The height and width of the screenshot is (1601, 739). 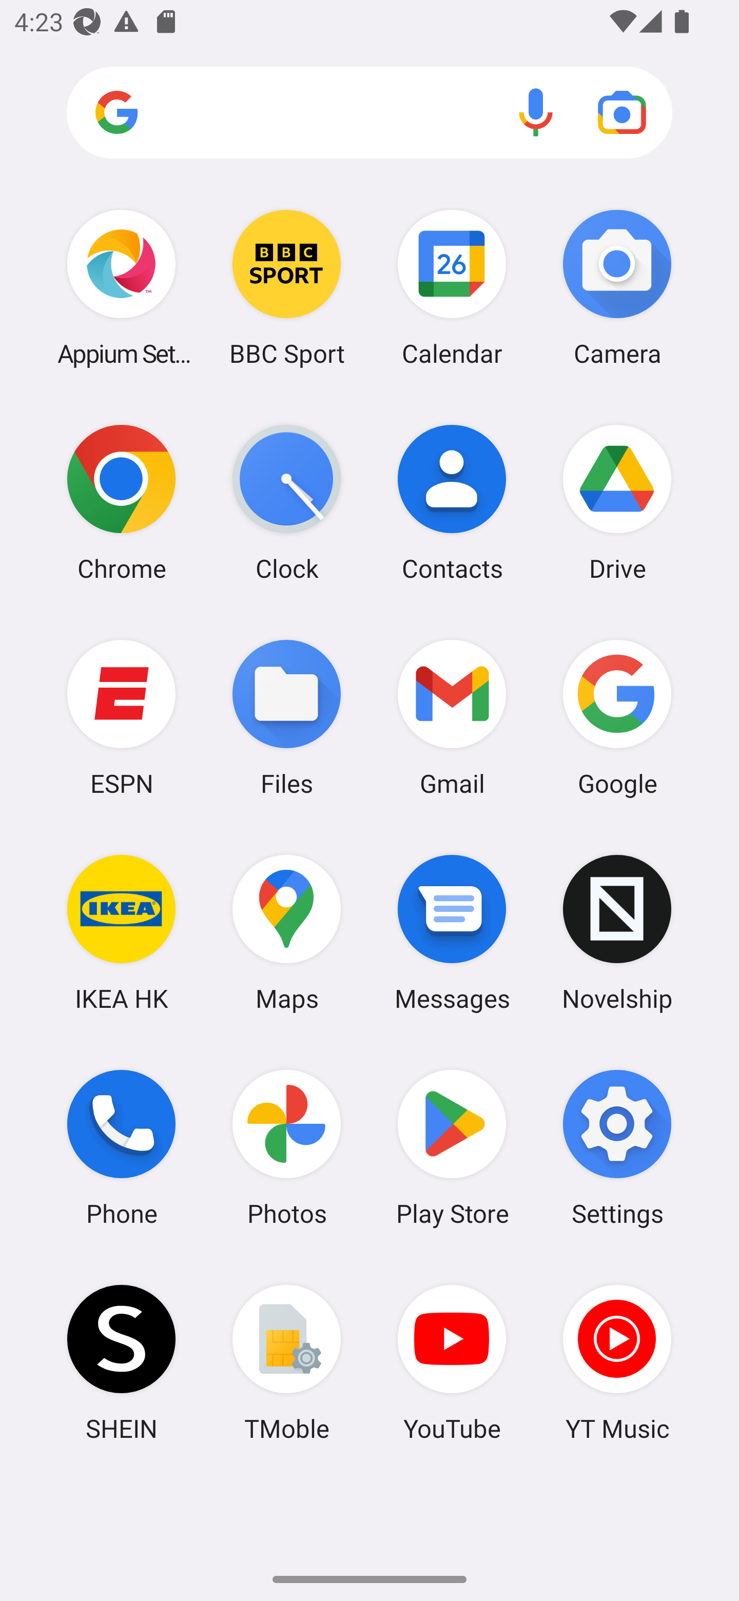 I want to click on Phone, so click(x=121, y=1148).